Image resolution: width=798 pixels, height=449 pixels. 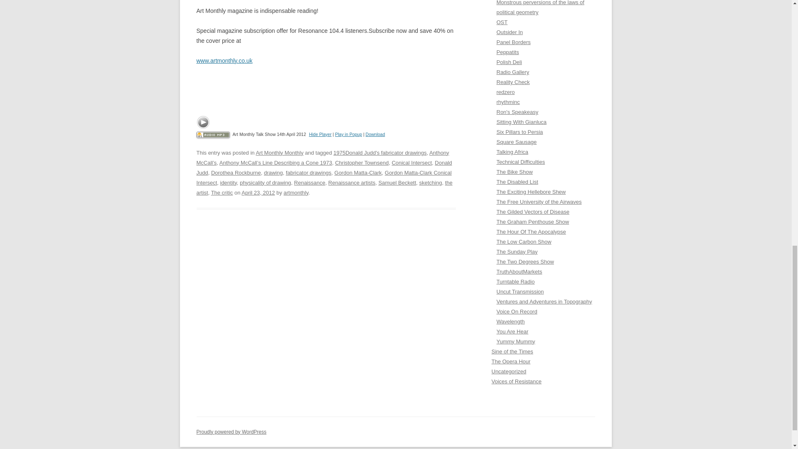 What do you see at coordinates (362, 163) in the screenshot?
I see `Christopher Townsend` at bounding box center [362, 163].